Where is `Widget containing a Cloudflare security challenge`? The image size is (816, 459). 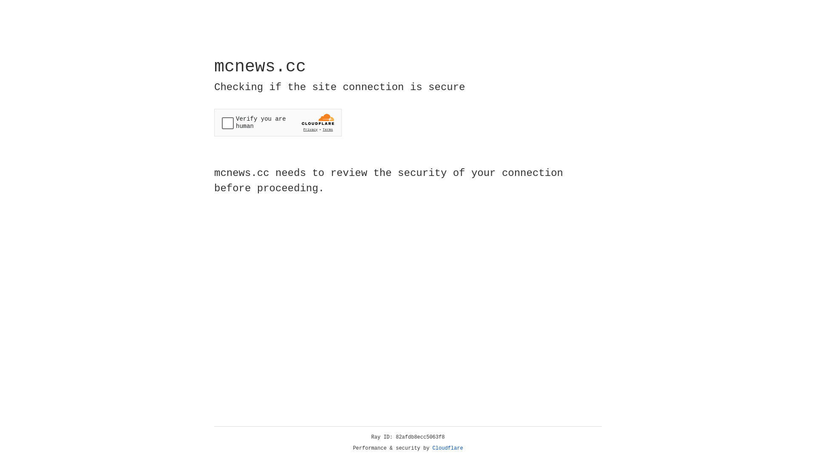 Widget containing a Cloudflare security challenge is located at coordinates (278, 122).